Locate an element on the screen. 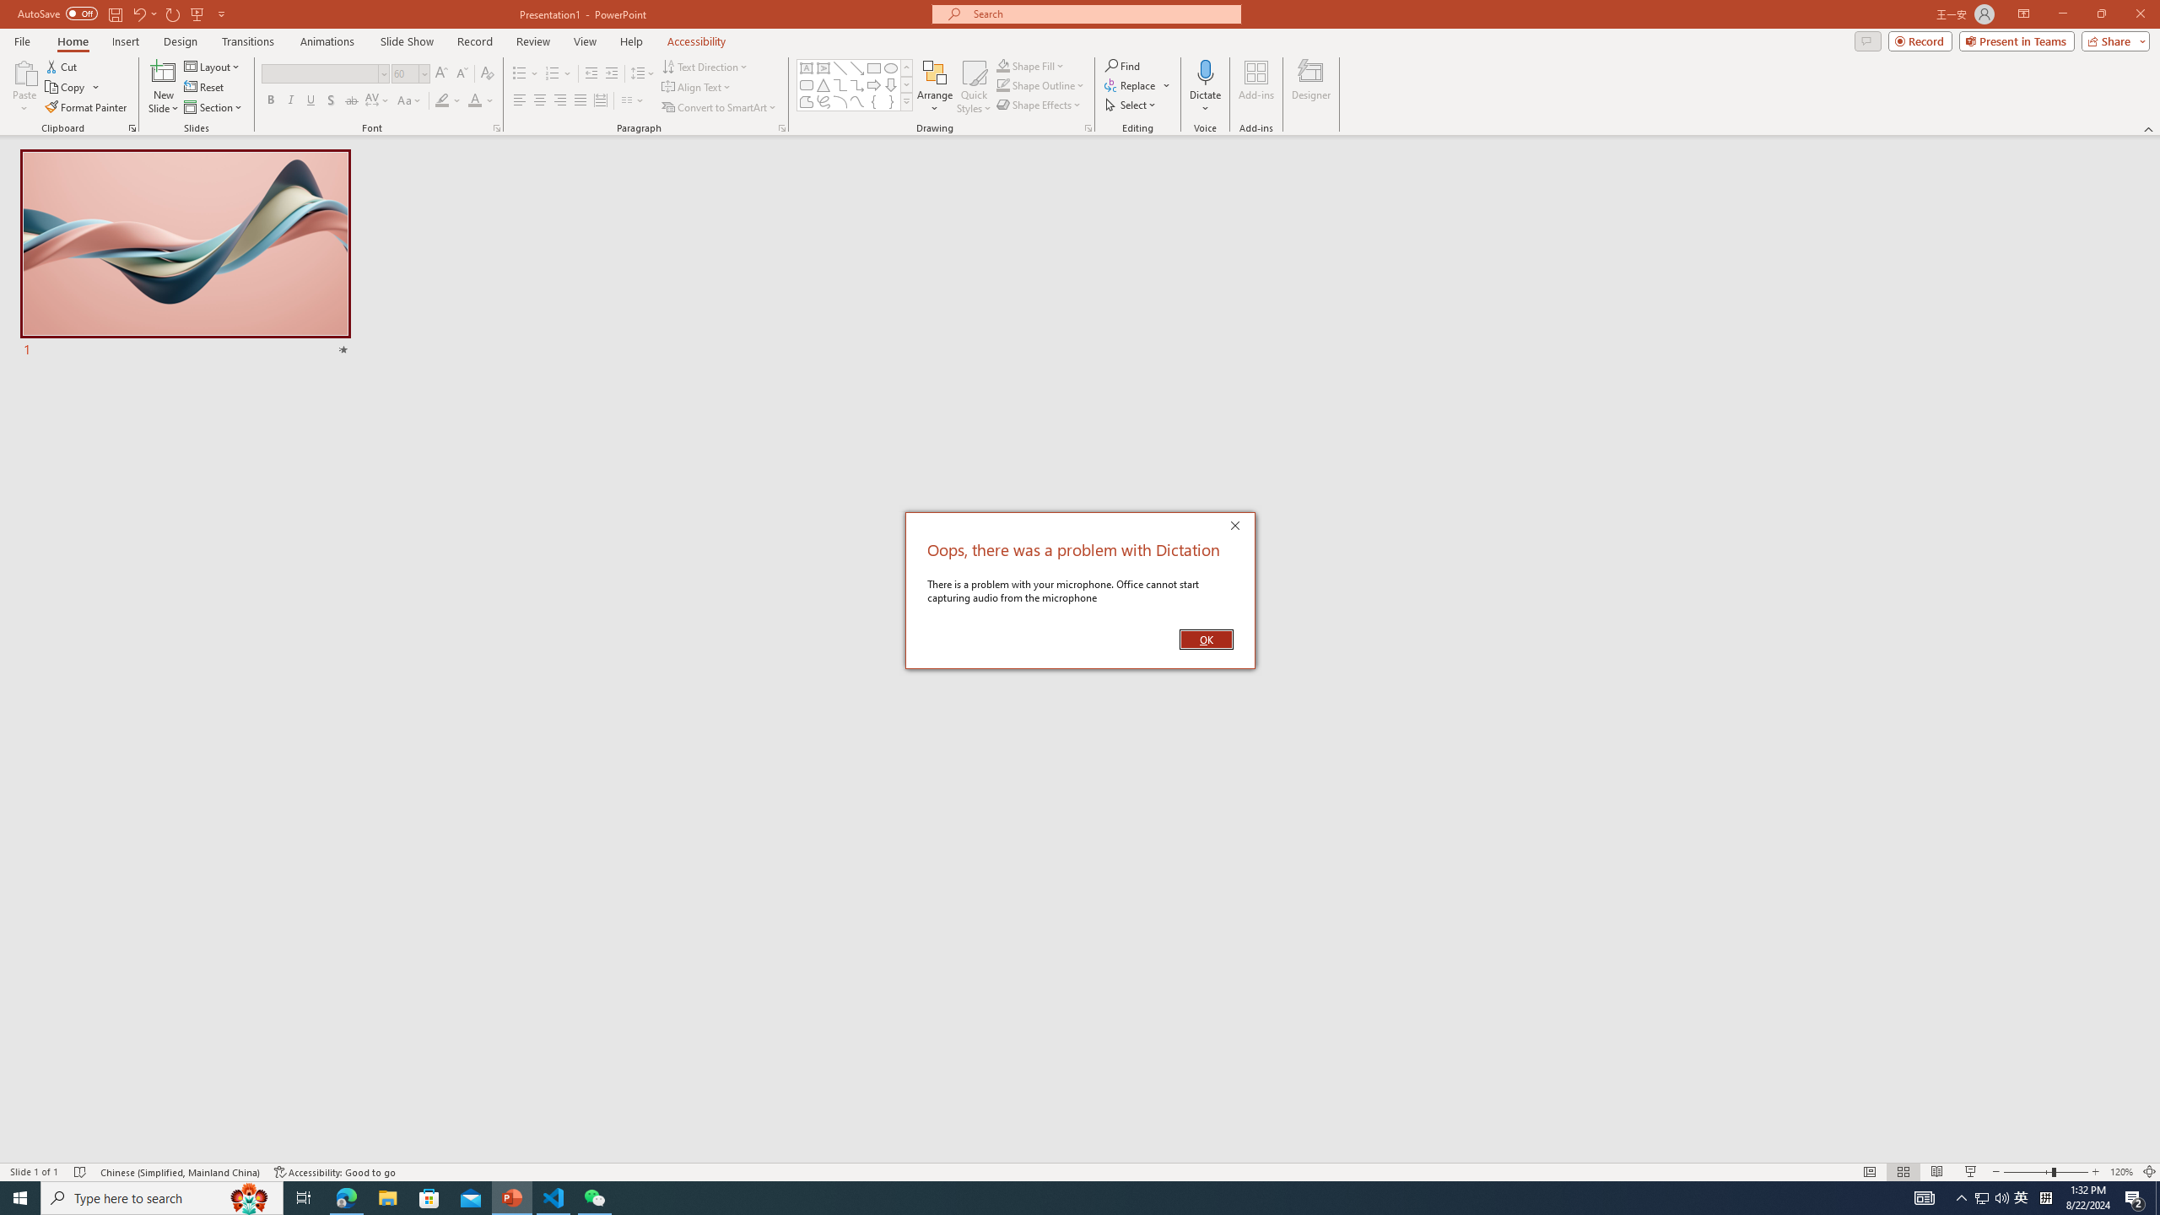 This screenshot has height=1215, width=2160. OK is located at coordinates (1206, 640).